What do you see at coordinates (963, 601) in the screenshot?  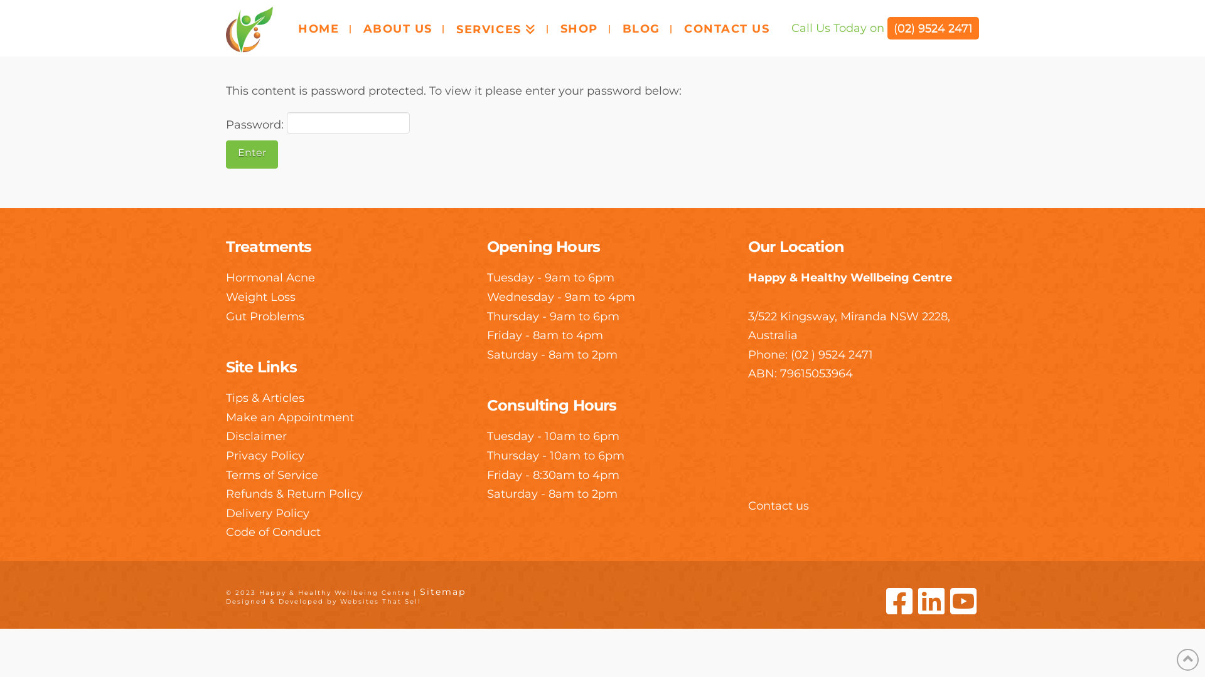 I see `YouTube` at bounding box center [963, 601].